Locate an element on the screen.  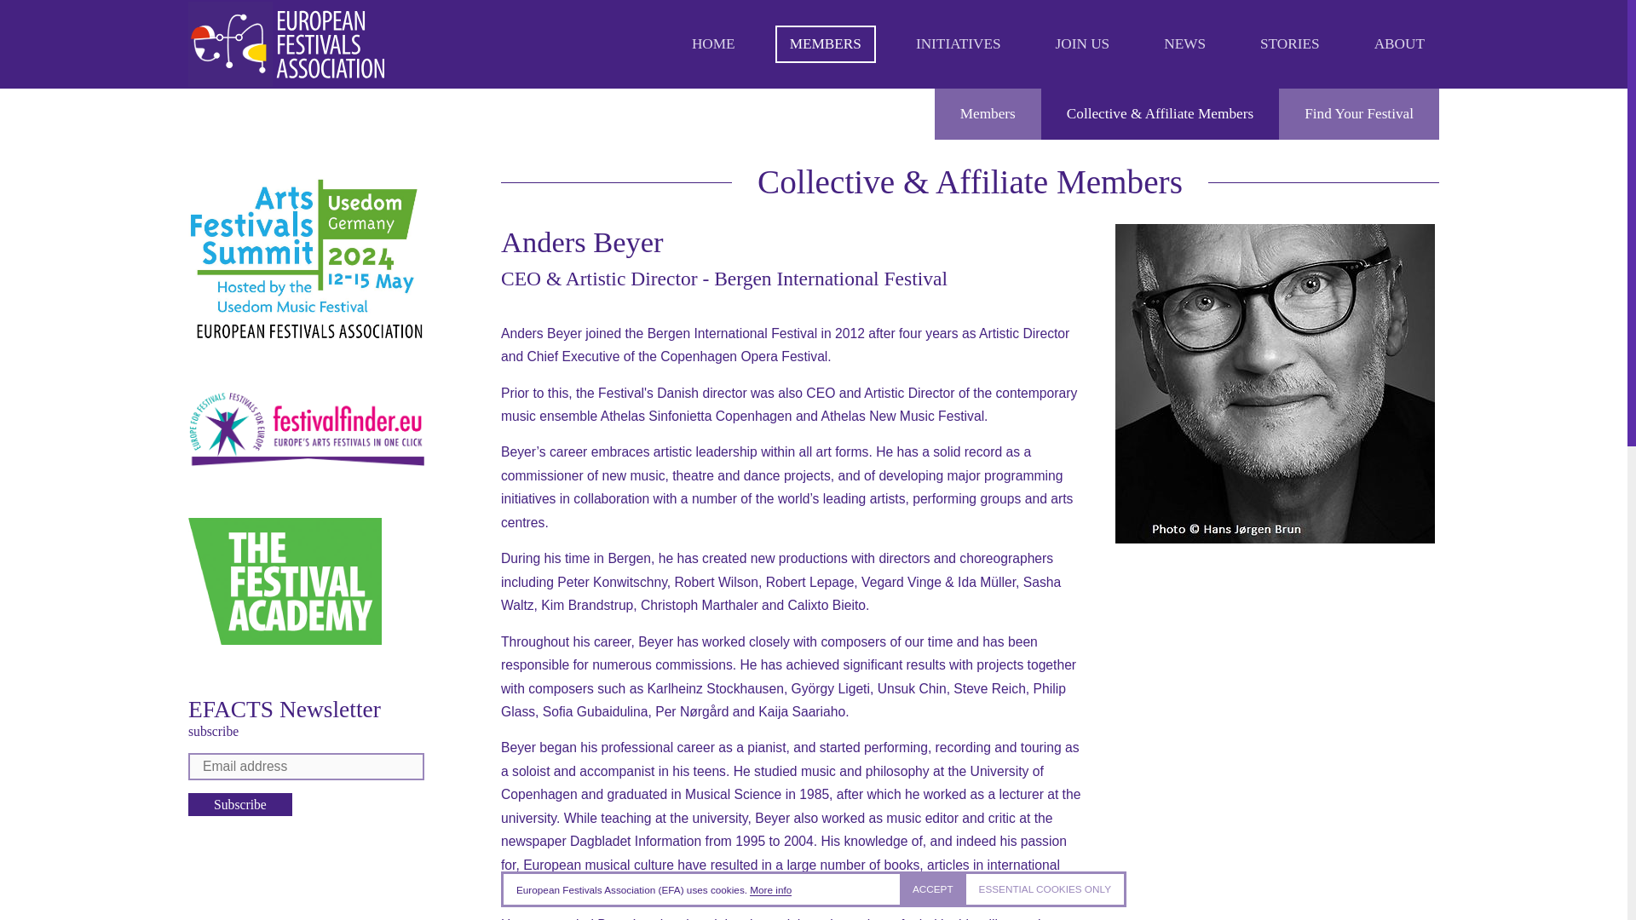
News is located at coordinates (1184, 44).